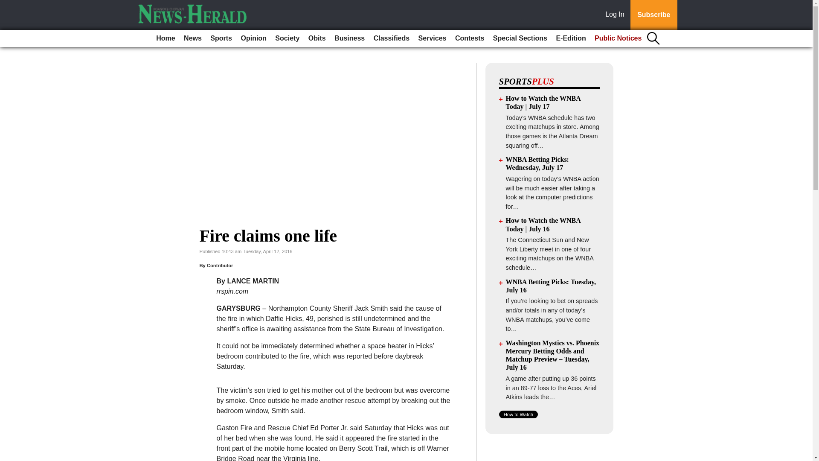  What do you see at coordinates (193, 38) in the screenshot?
I see `News` at bounding box center [193, 38].